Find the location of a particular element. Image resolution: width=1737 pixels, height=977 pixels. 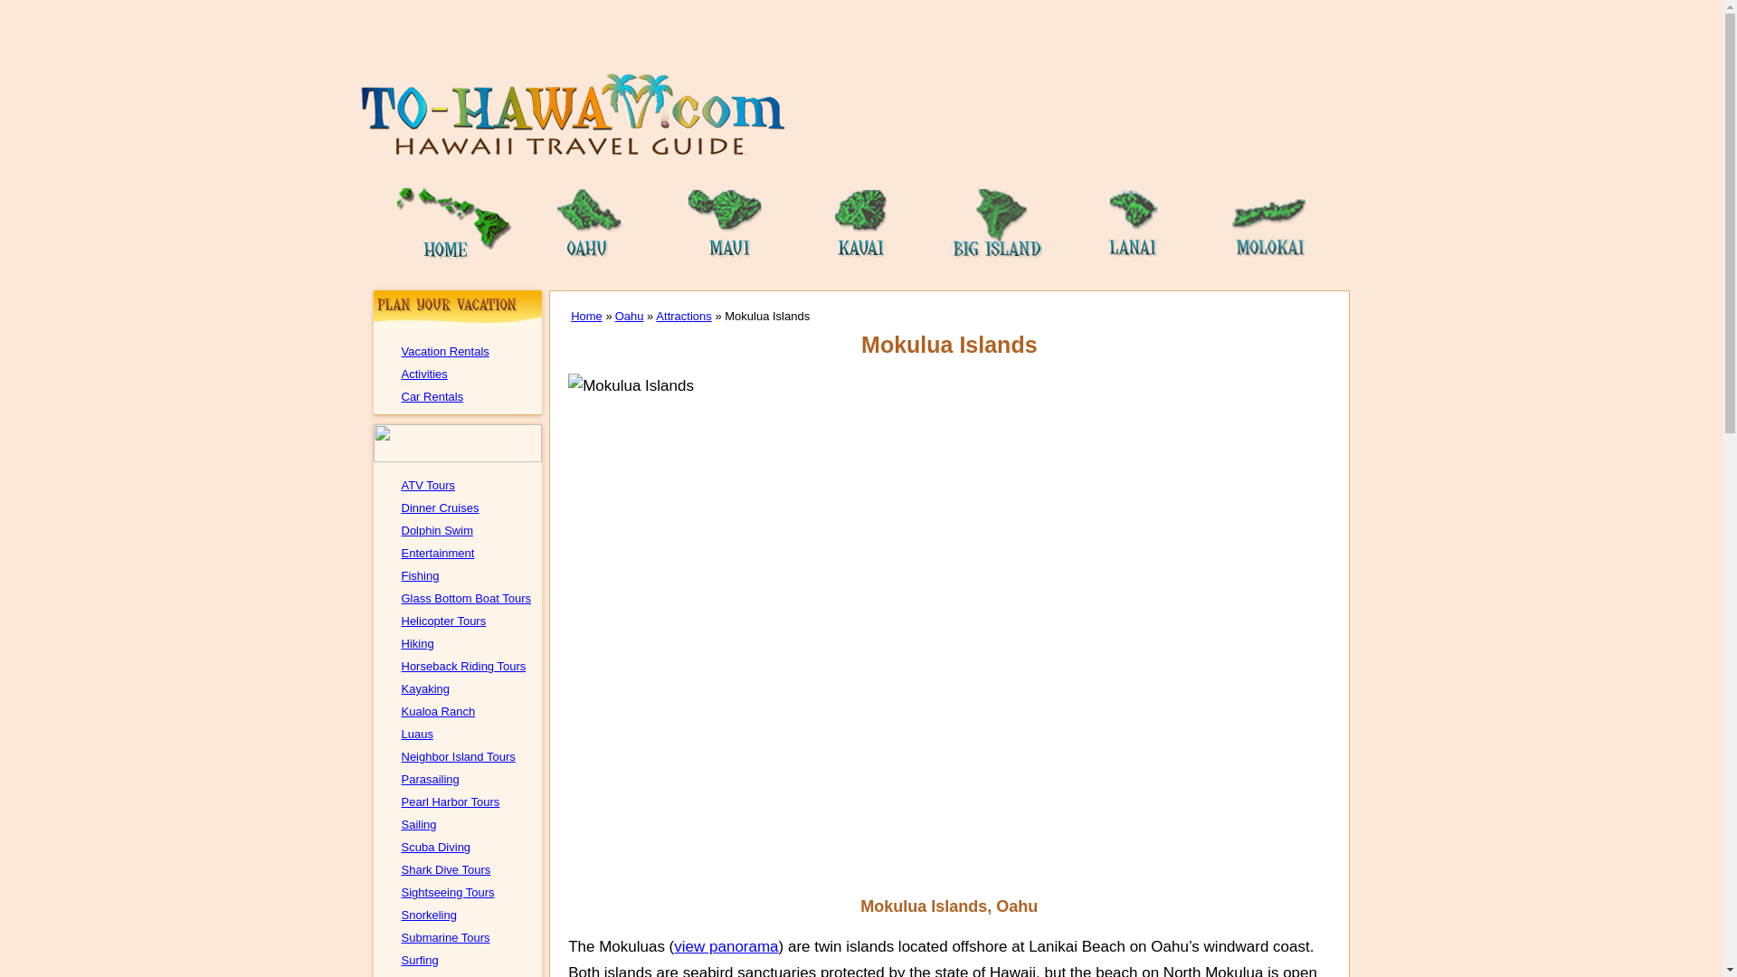

Glass Bottom Boat Tours is located at coordinates (466, 598).